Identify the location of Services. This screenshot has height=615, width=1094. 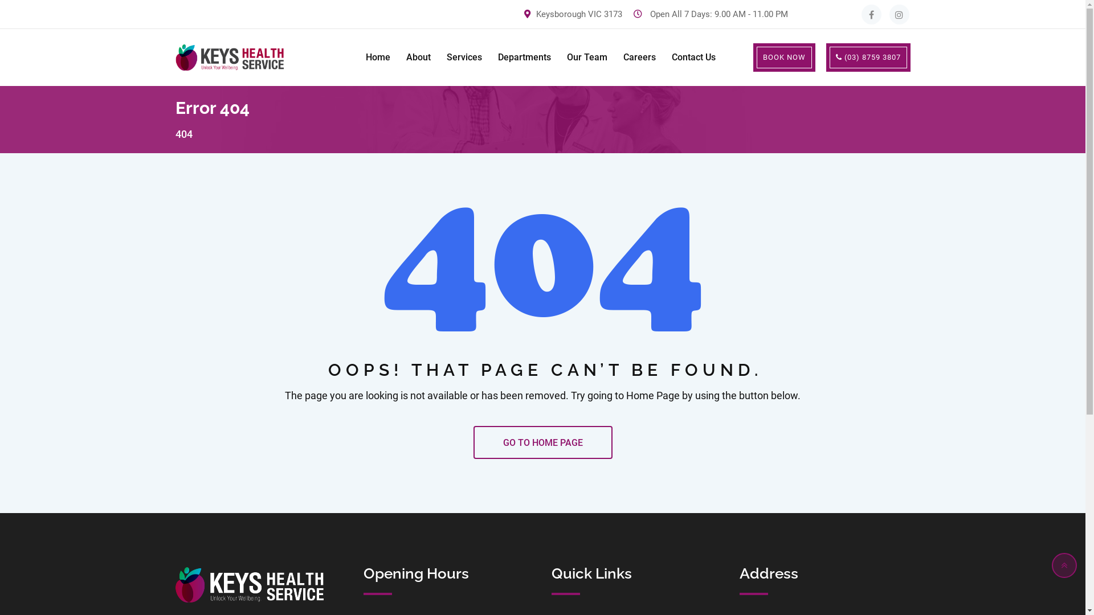
(464, 58).